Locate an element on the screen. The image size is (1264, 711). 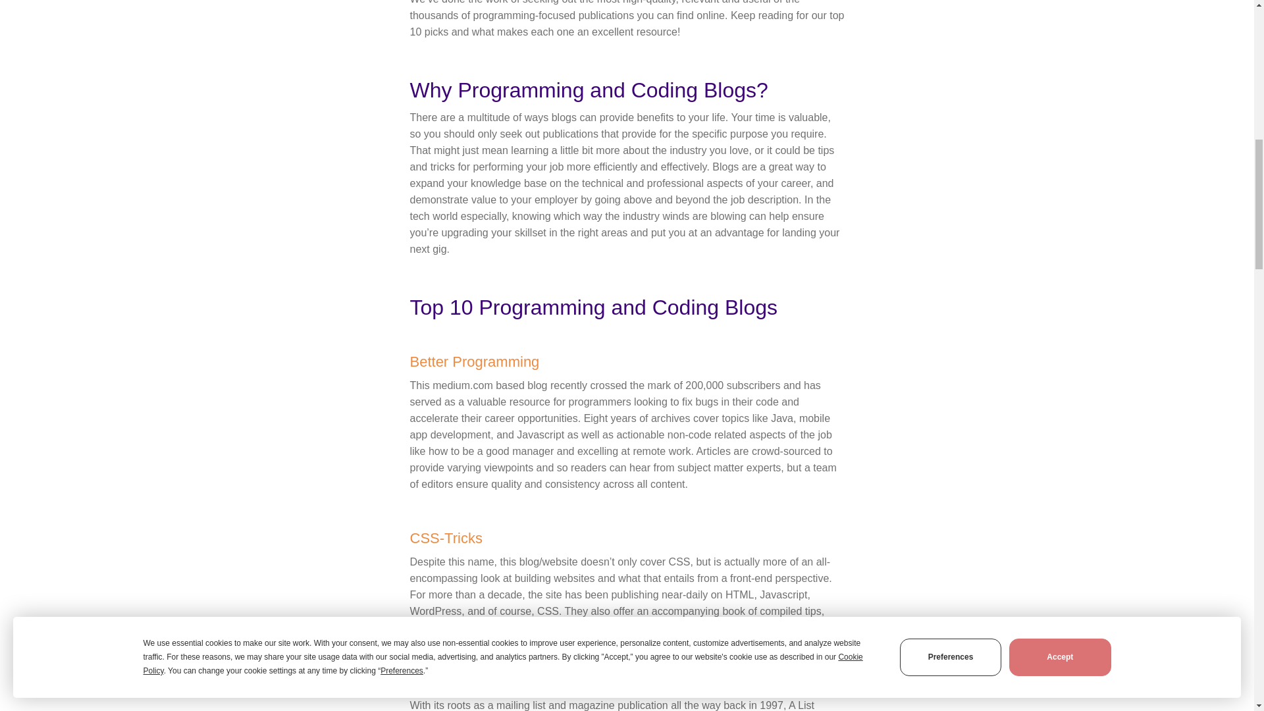
Better Programming is located at coordinates (474, 361).